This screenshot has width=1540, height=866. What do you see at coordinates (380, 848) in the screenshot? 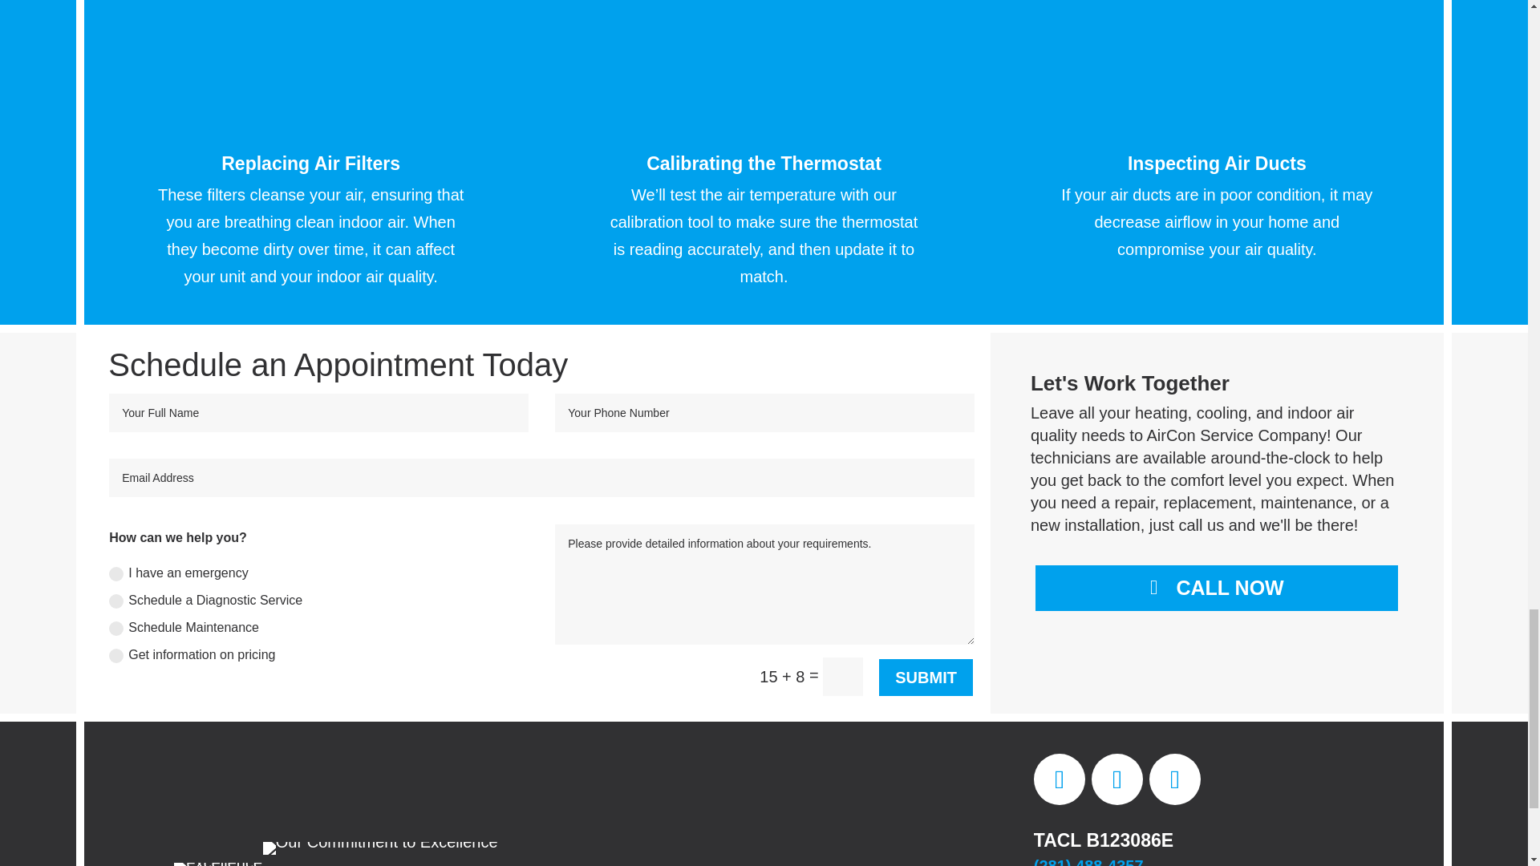
I see `Our Commitment to Excellence` at bounding box center [380, 848].